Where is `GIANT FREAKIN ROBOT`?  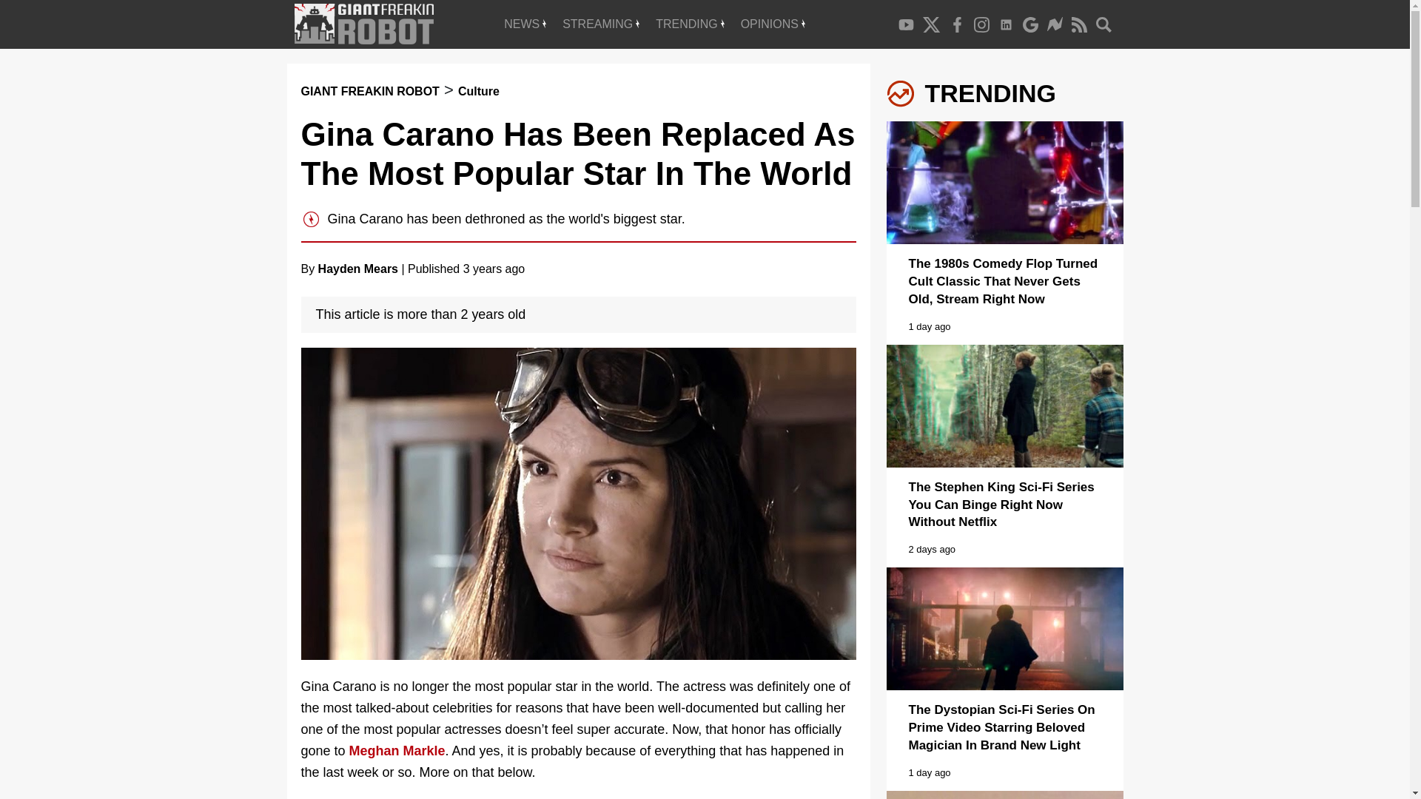
GIANT FREAKIN ROBOT is located at coordinates (369, 90).